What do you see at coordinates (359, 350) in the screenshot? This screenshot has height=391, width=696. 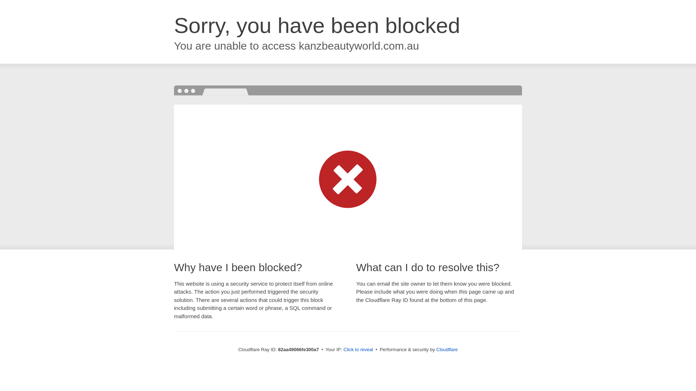 I see `Click to reveal` at bounding box center [359, 350].